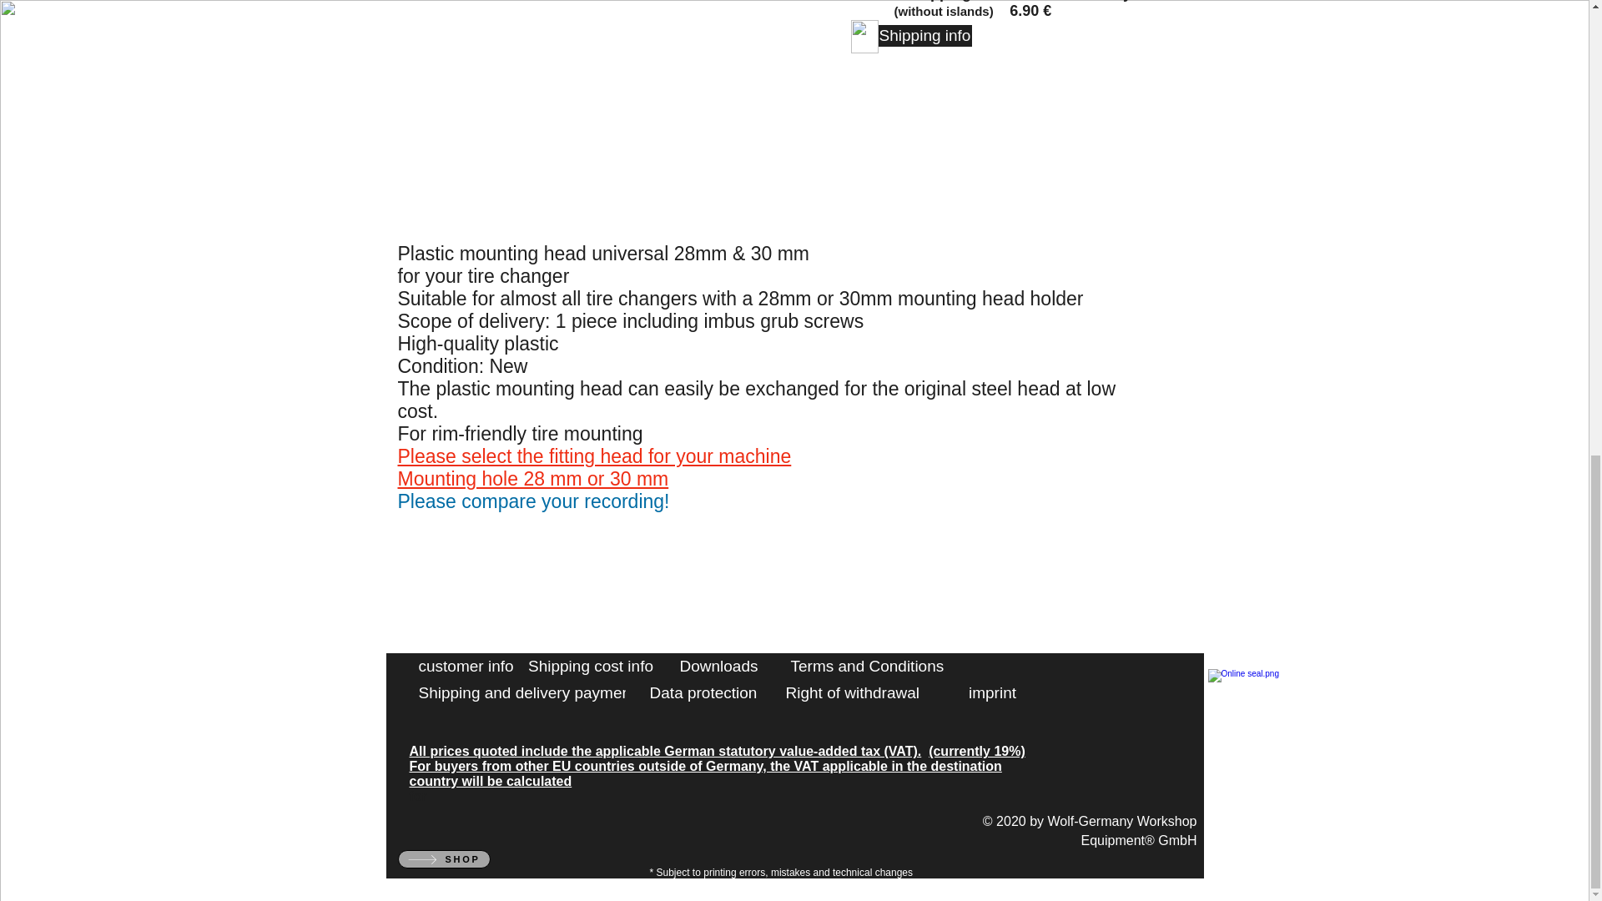 This screenshot has width=1602, height=901. I want to click on Shipping cost info, so click(591, 666).